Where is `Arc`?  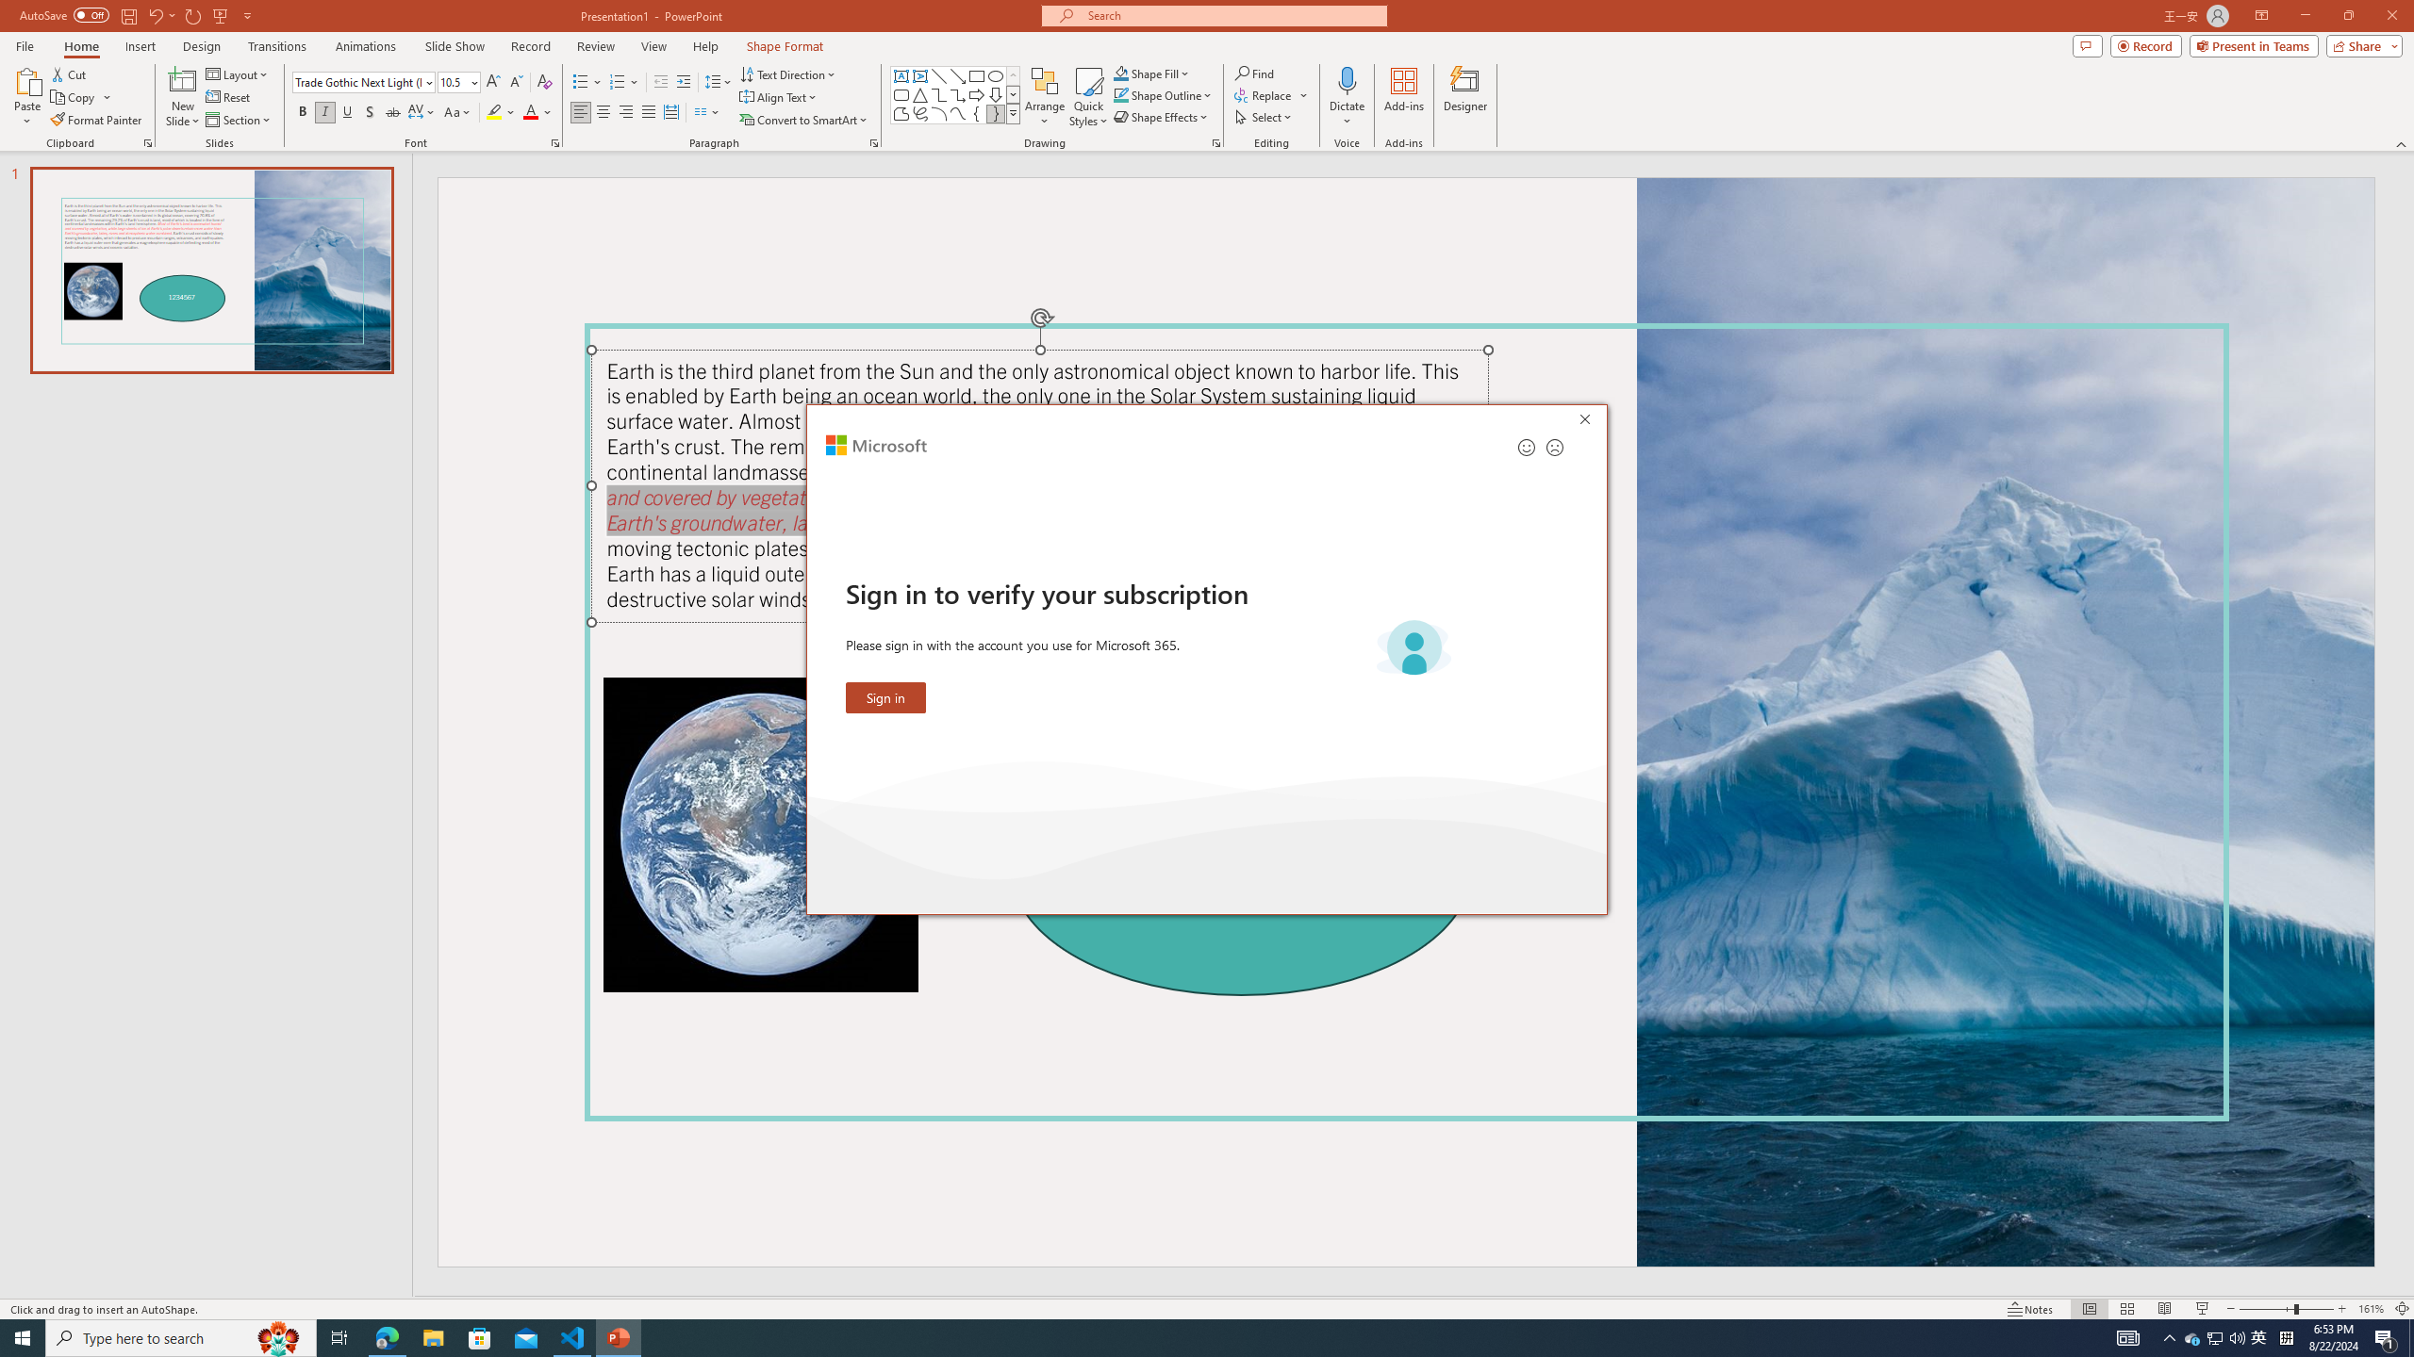
Arc is located at coordinates (939, 113).